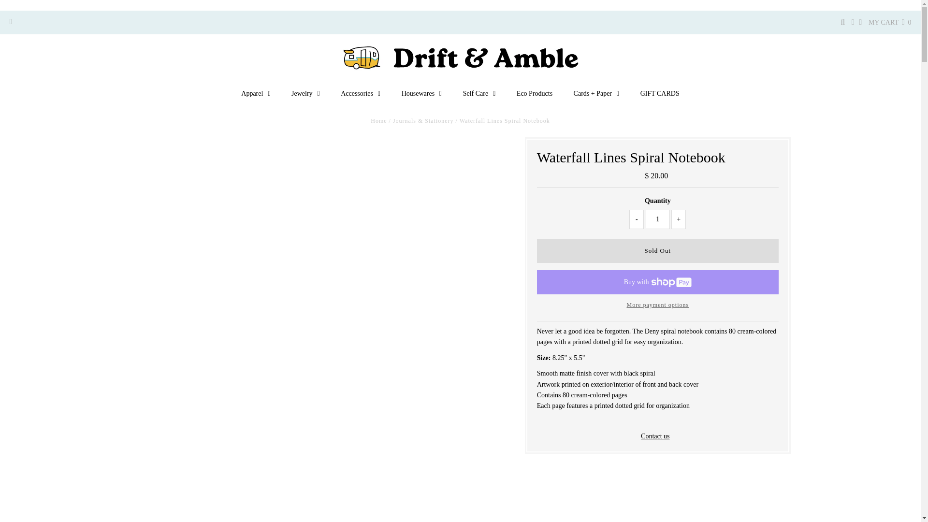  Describe the element at coordinates (378, 121) in the screenshot. I see `Home` at that location.